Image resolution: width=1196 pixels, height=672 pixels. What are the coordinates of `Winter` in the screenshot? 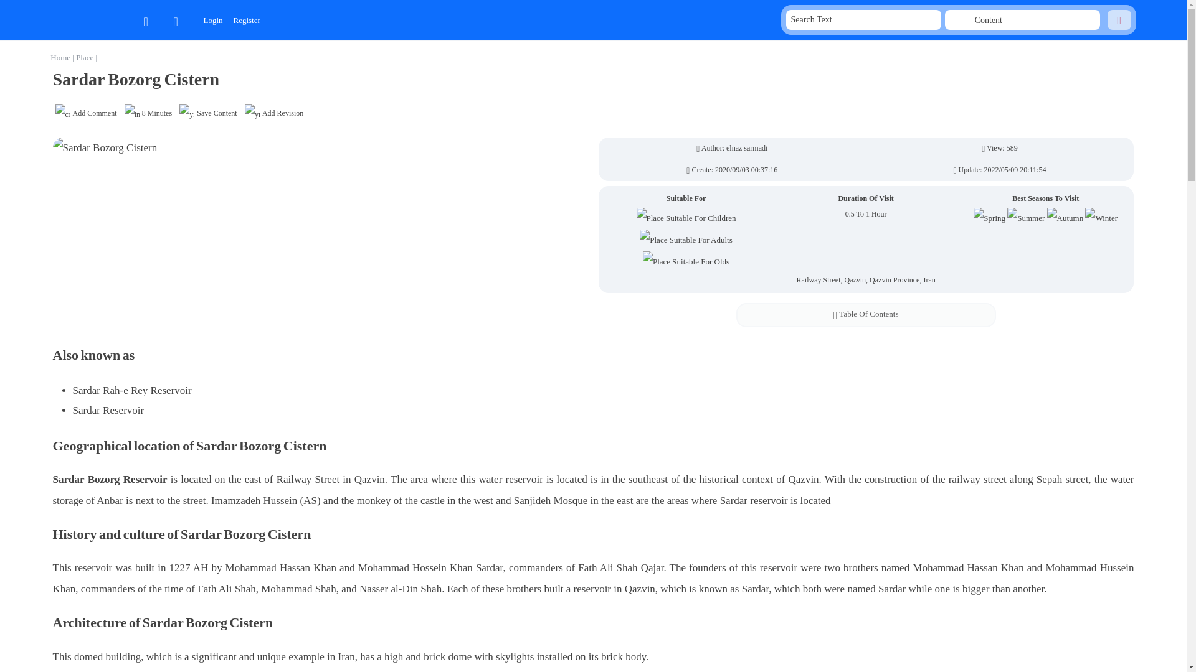 It's located at (1101, 218).